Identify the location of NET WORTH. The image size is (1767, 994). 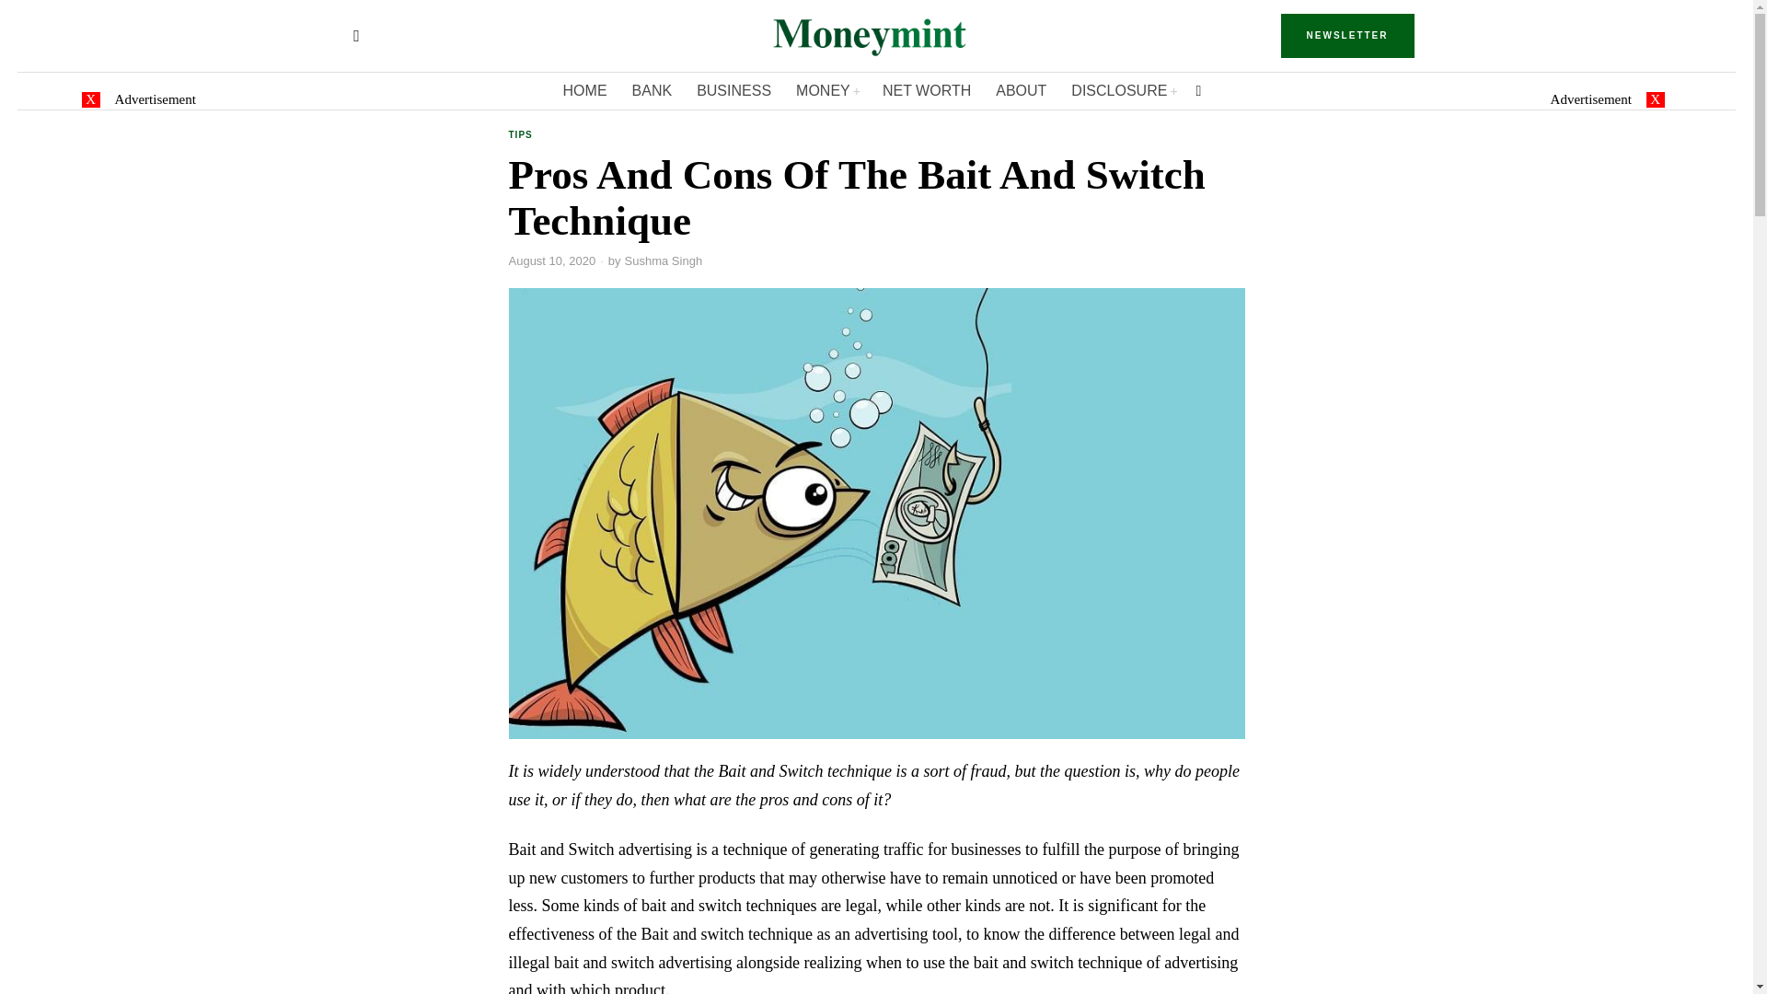
(928, 90).